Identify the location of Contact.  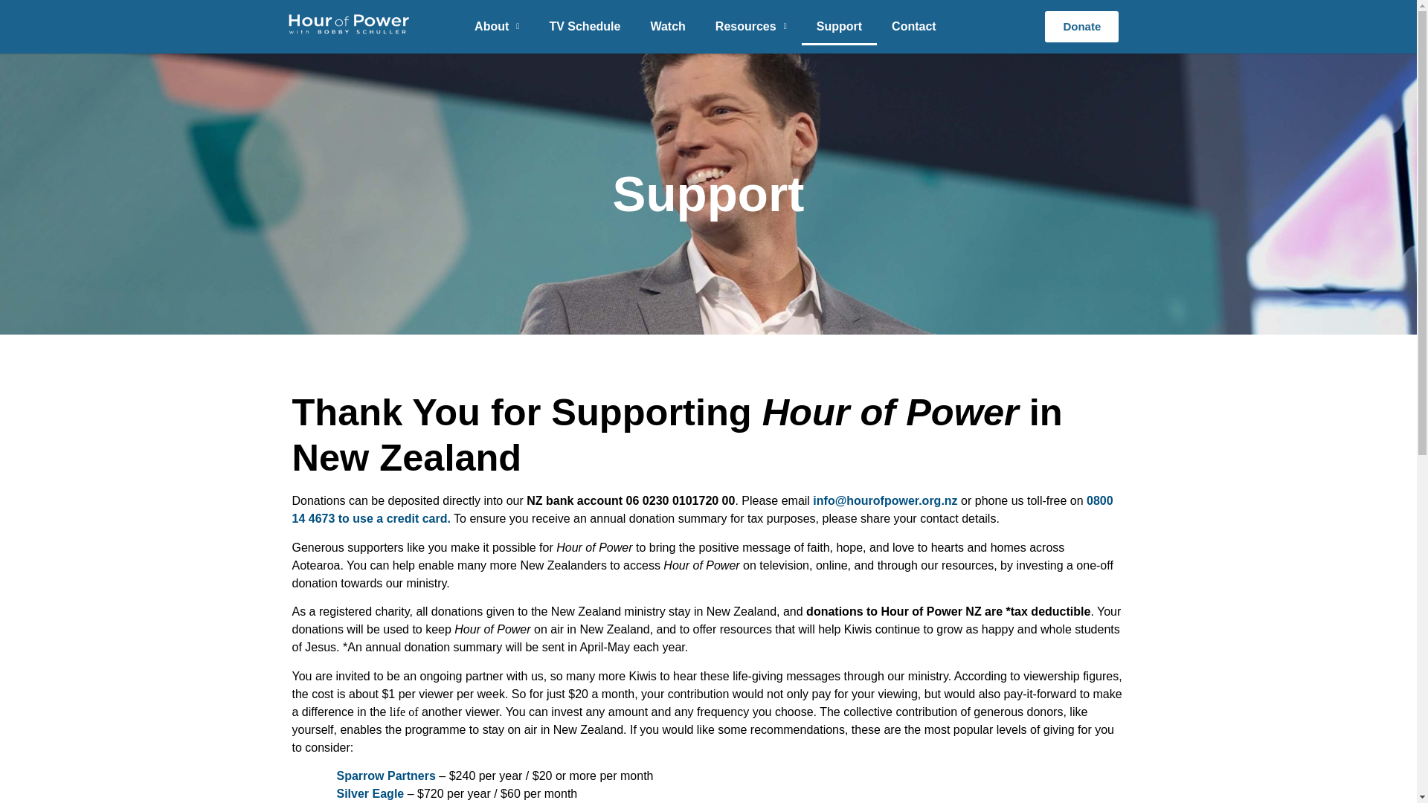
(913, 26).